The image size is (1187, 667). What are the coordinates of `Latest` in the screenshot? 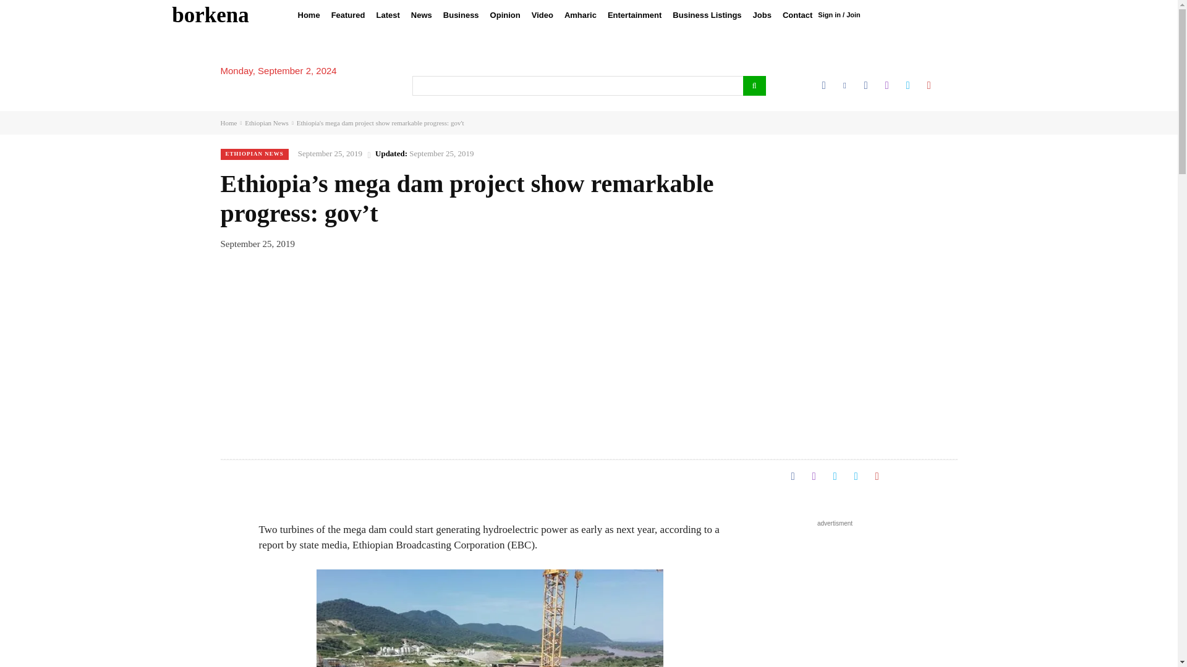 It's located at (388, 15).